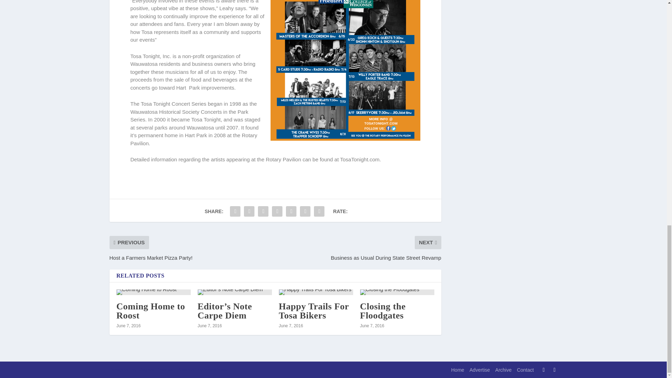 This screenshot has width=672, height=378. What do you see at coordinates (150, 311) in the screenshot?
I see `Coming Home to Roost` at bounding box center [150, 311].